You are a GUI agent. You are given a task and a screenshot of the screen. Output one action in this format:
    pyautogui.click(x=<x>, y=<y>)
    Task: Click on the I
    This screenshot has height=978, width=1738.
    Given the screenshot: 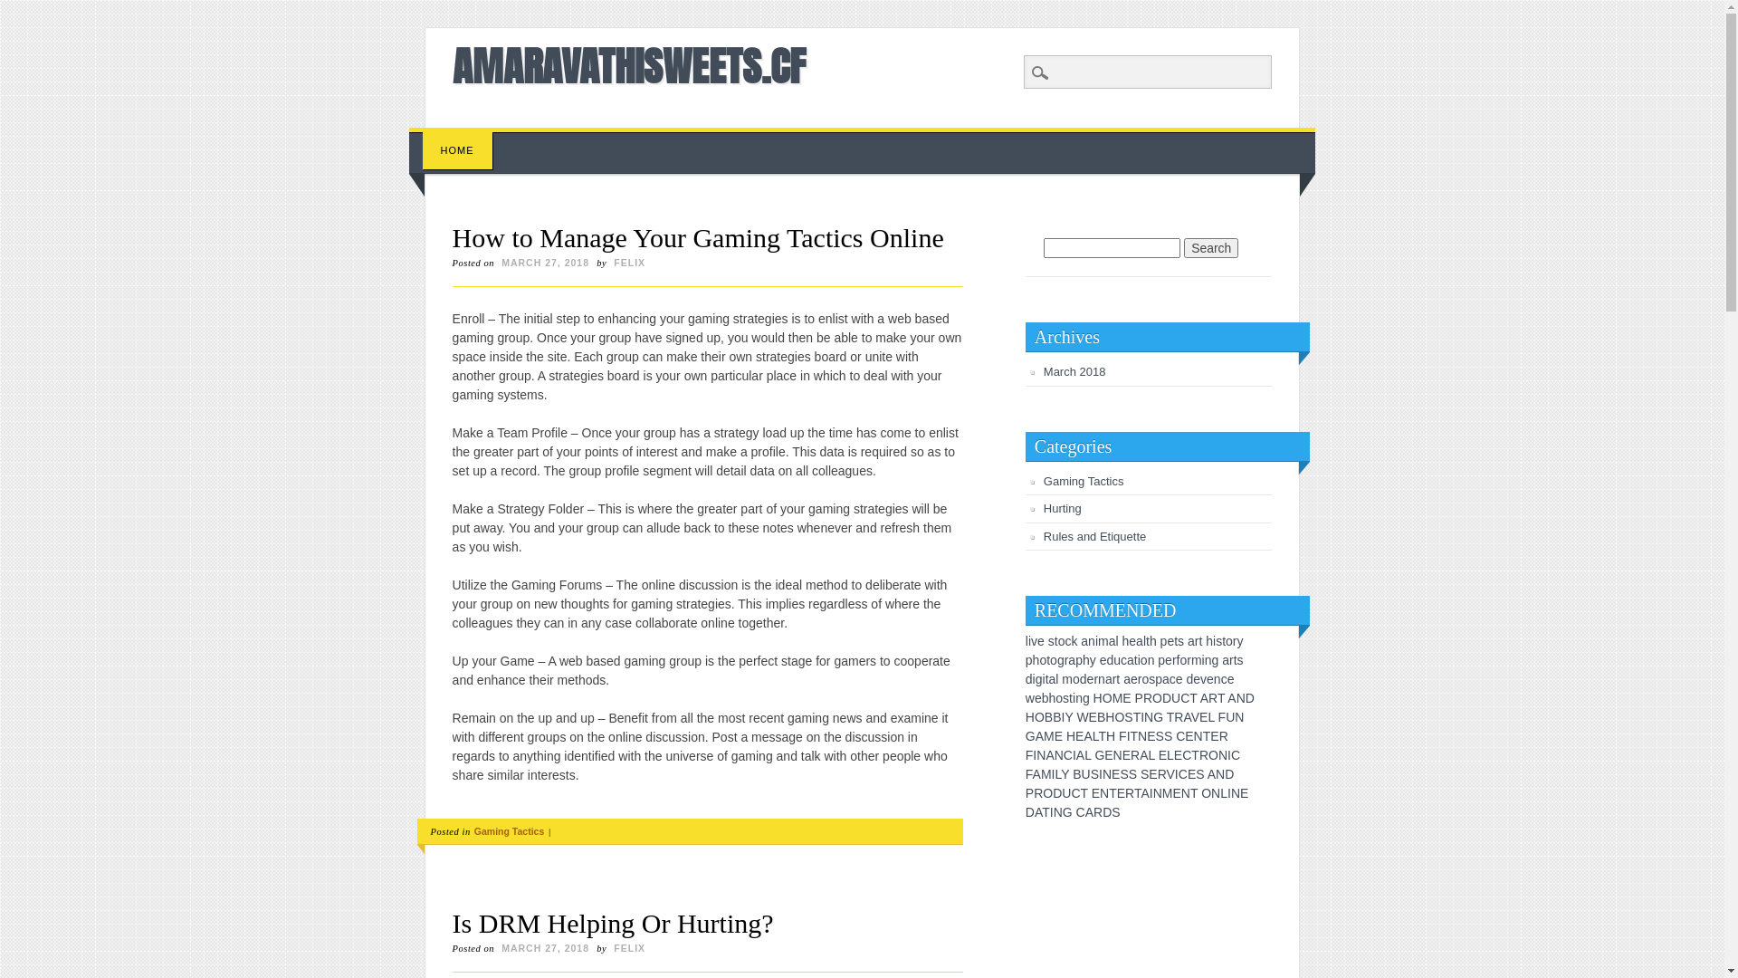 What is the action you would take?
    pyautogui.click(x=1229, y=755)
    